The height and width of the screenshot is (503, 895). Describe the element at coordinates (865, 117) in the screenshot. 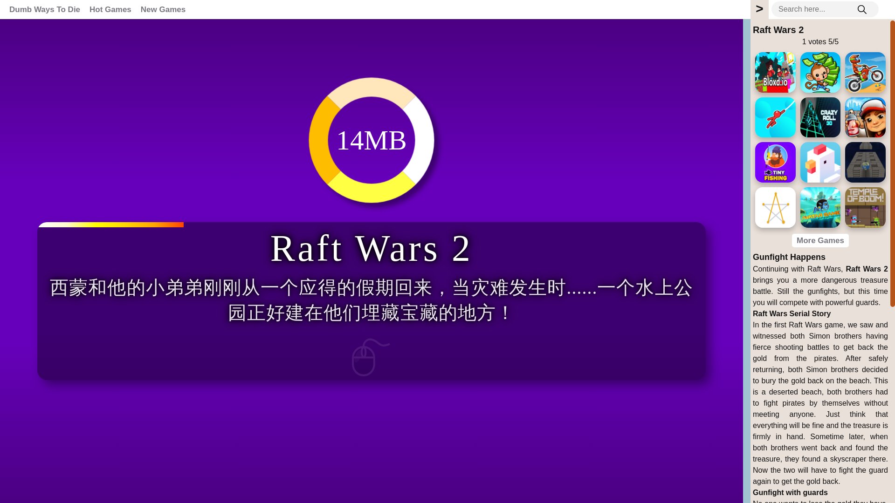

I see `Subway Surfers` at that location.